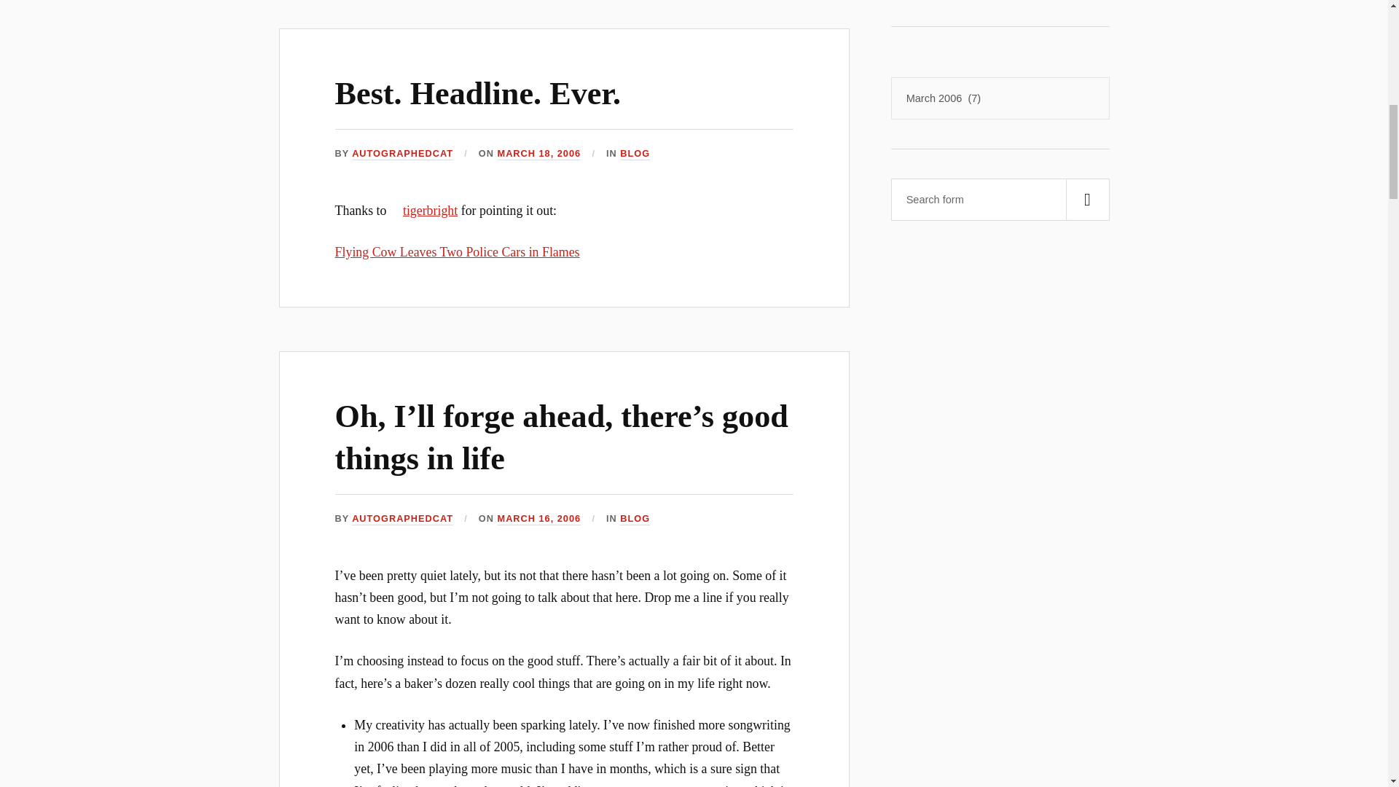 The width and height of the screenshot is (1399, 787). What do you see at coordinates (635, 519) in the screenshot?
I see `BLOG` at bounding box center [635, 519].